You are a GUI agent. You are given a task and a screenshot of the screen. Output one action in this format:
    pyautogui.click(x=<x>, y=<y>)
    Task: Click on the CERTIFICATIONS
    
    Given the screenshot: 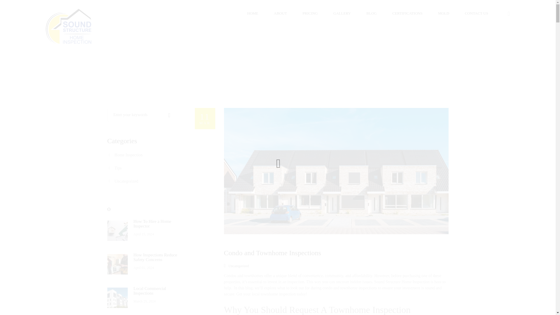 What is the action you would take?
    pyautogui.click(x=407, y=13)
    